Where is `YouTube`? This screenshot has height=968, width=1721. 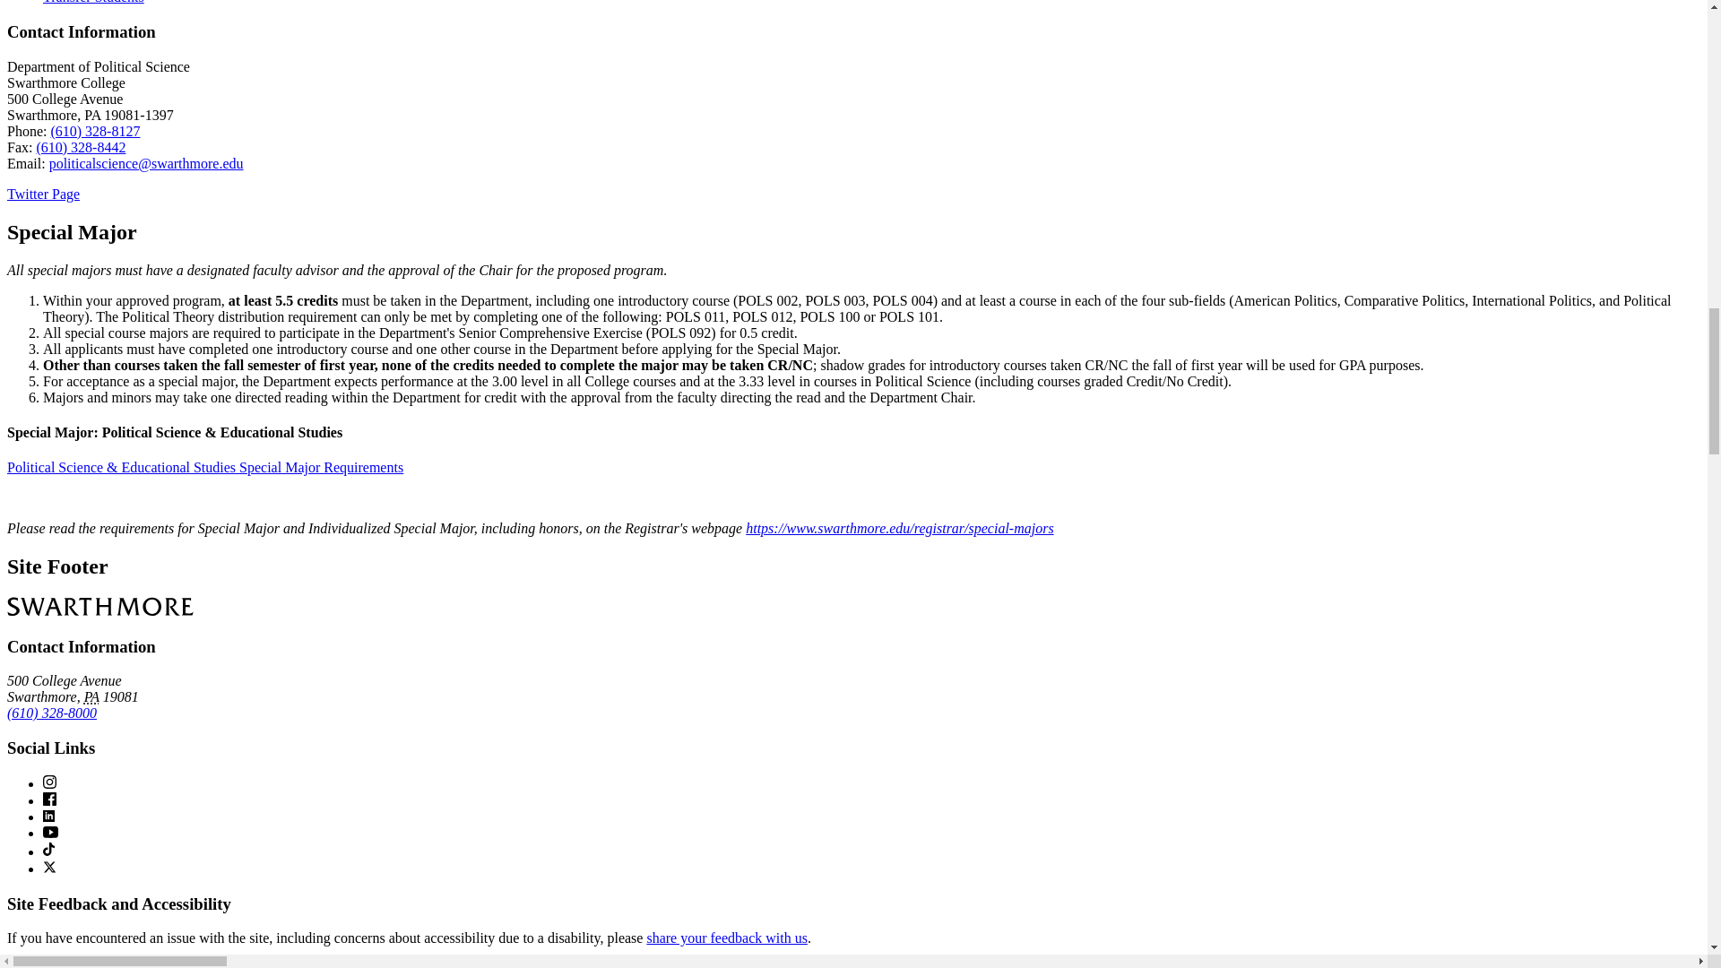
YouTube is located at coordinates (50, 832).